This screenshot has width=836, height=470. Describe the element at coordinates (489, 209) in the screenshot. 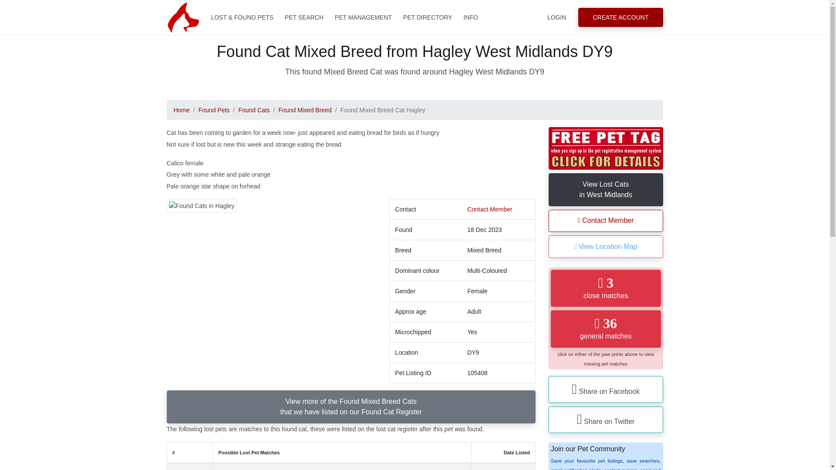

I see `Contact Member` at that location.